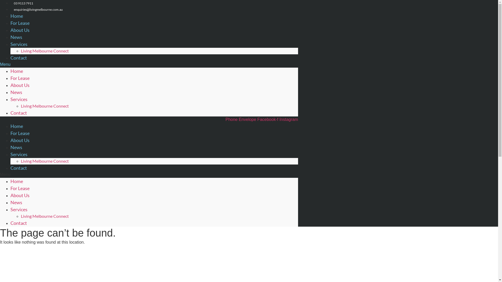  I want to click on Living Melbourne Connect, so click(45, 161).